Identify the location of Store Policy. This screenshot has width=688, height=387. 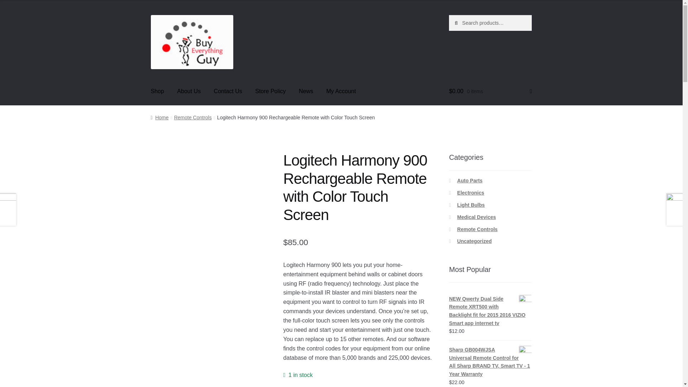
(270, 91).